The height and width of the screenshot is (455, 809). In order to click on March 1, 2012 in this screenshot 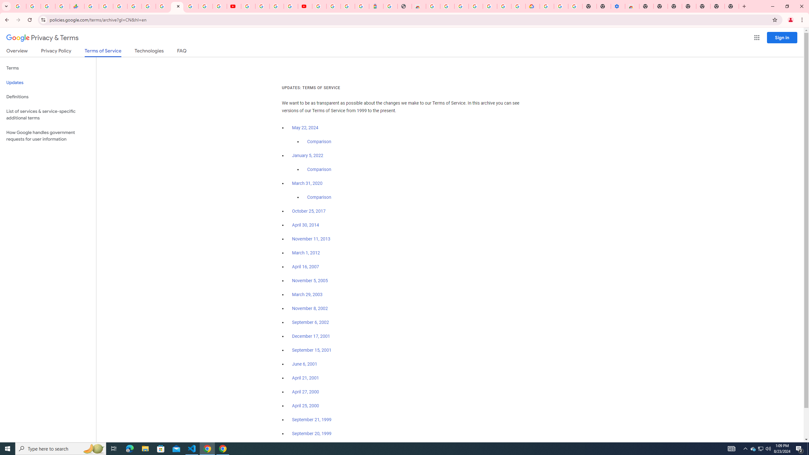, I will do `click(306, 253)`.